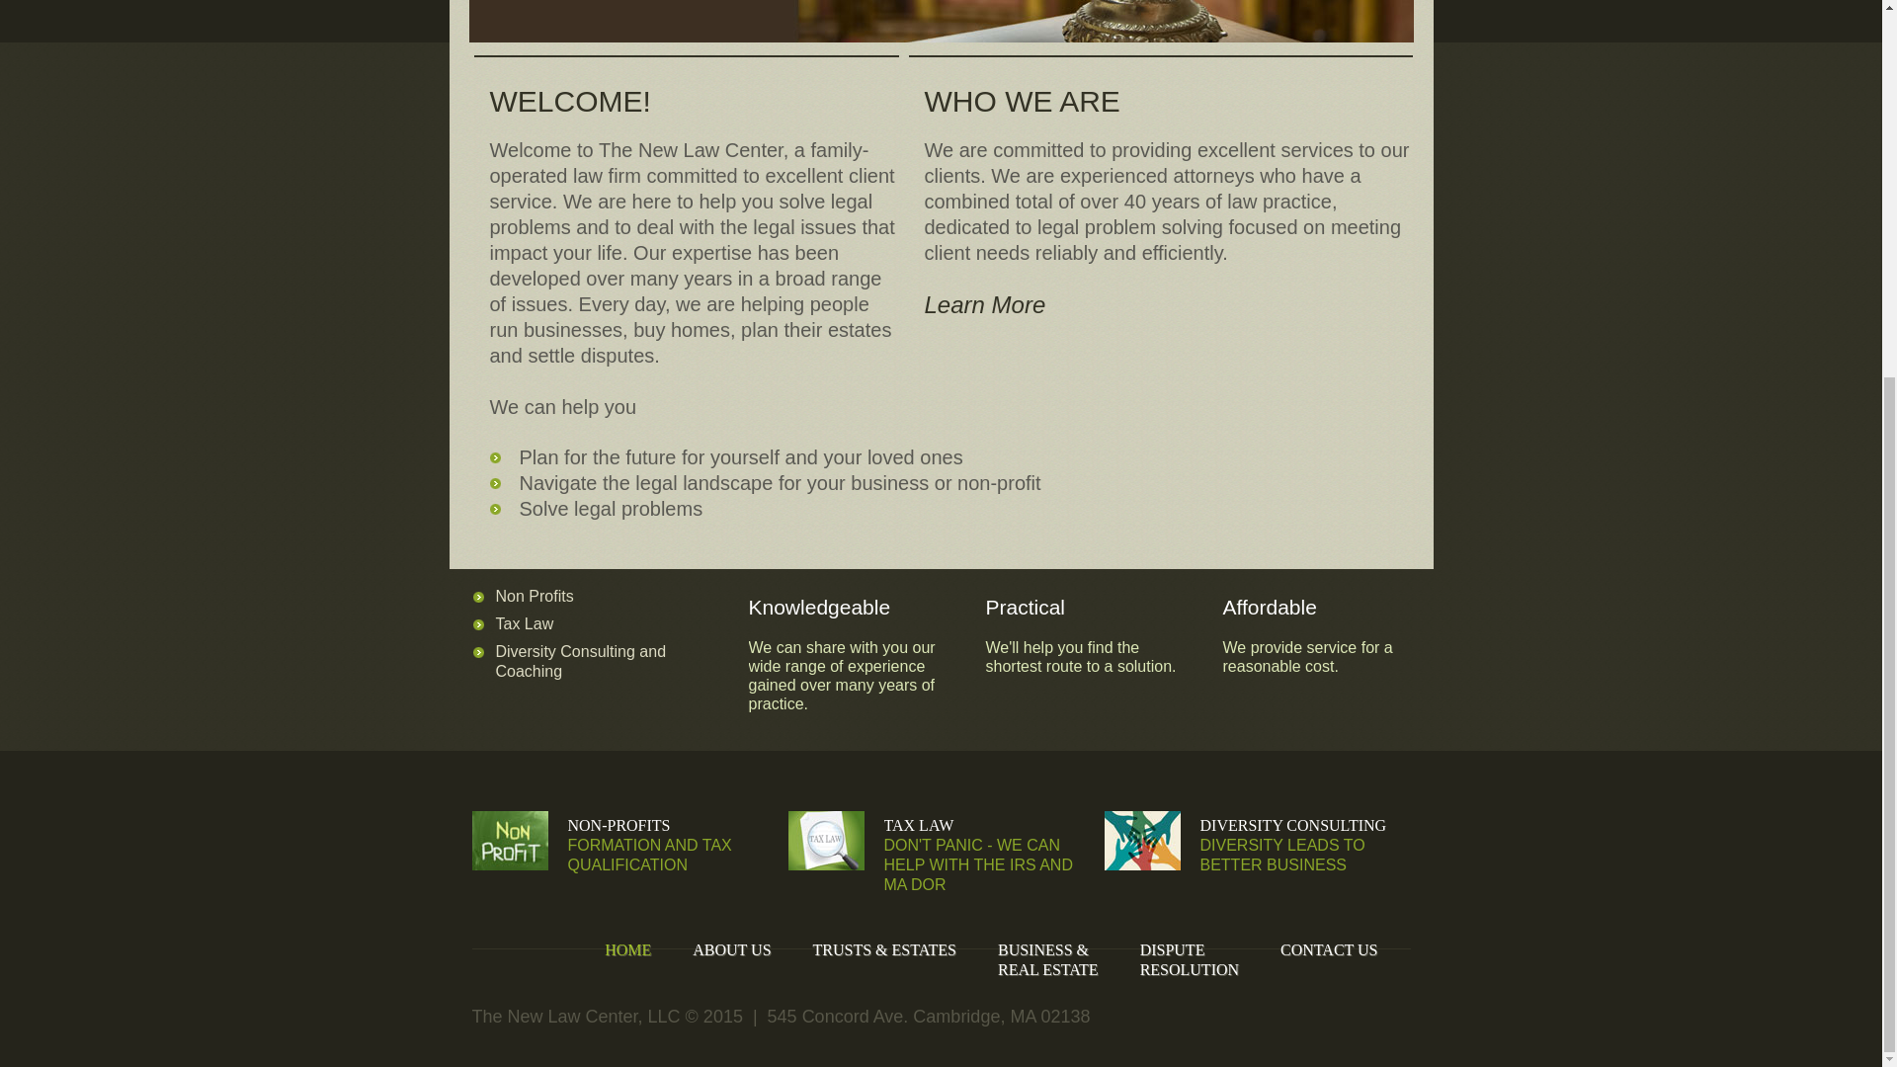 The height and width of the screenshot is (1067, 1897). I want to click on DIVERSITY CONSULTING, so click(627, 948).